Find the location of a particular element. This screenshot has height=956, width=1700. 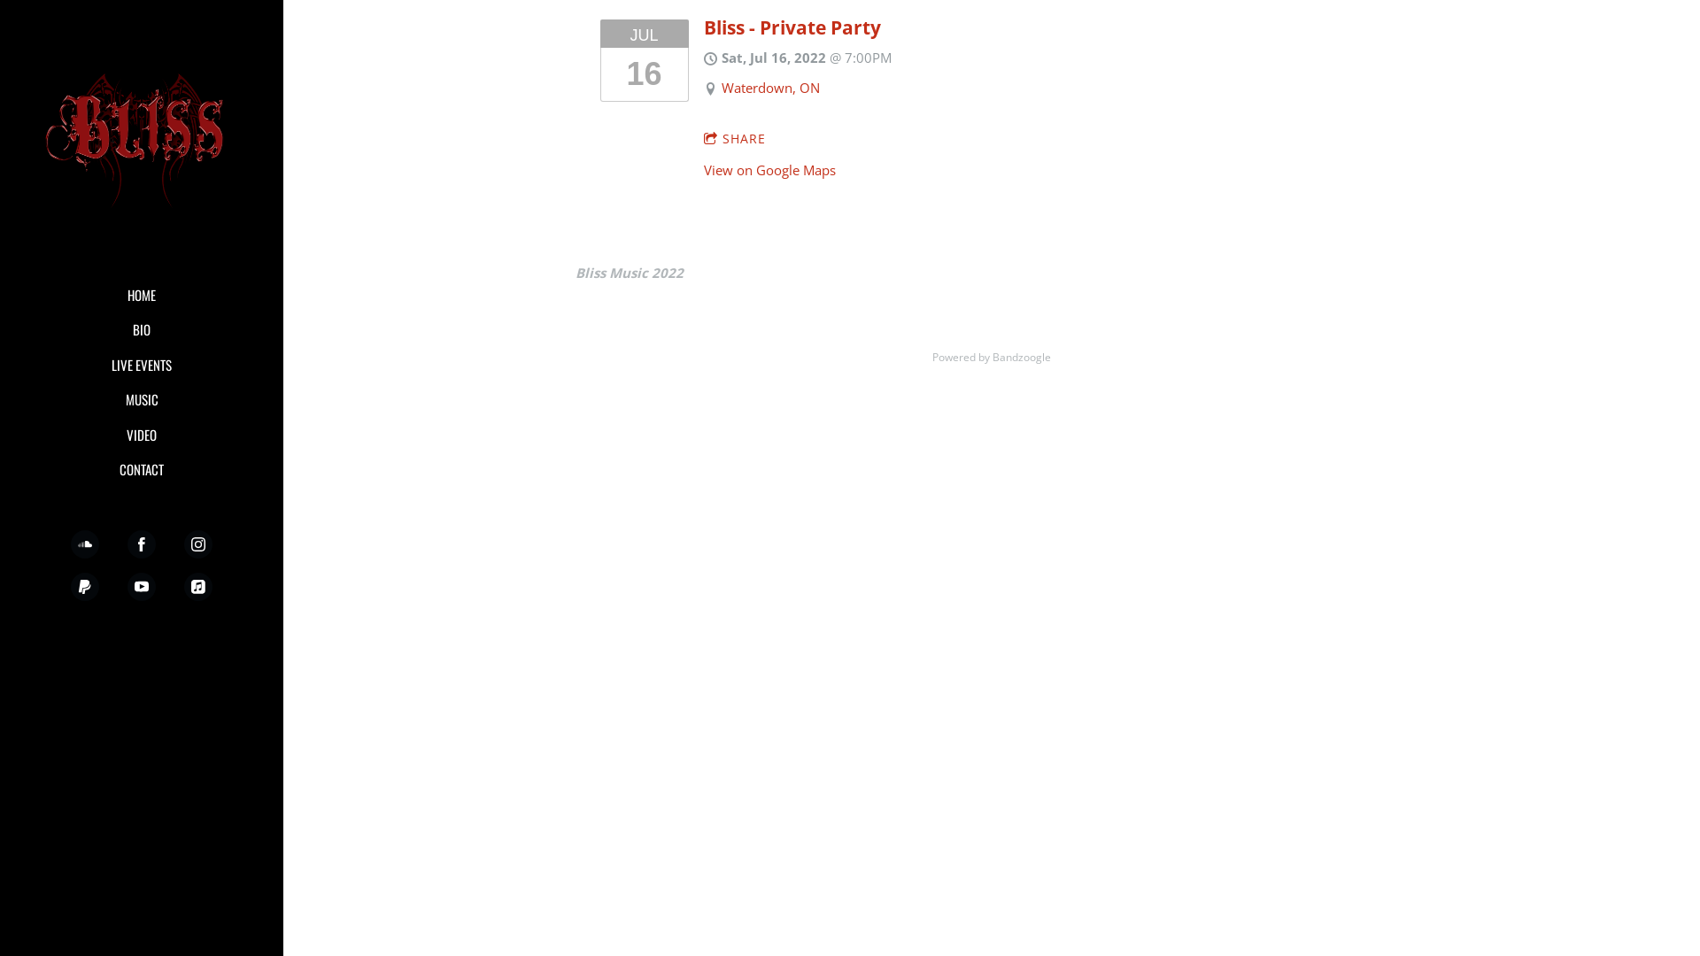

Powered by Bandzoogle is located at coordinates (992, 358).